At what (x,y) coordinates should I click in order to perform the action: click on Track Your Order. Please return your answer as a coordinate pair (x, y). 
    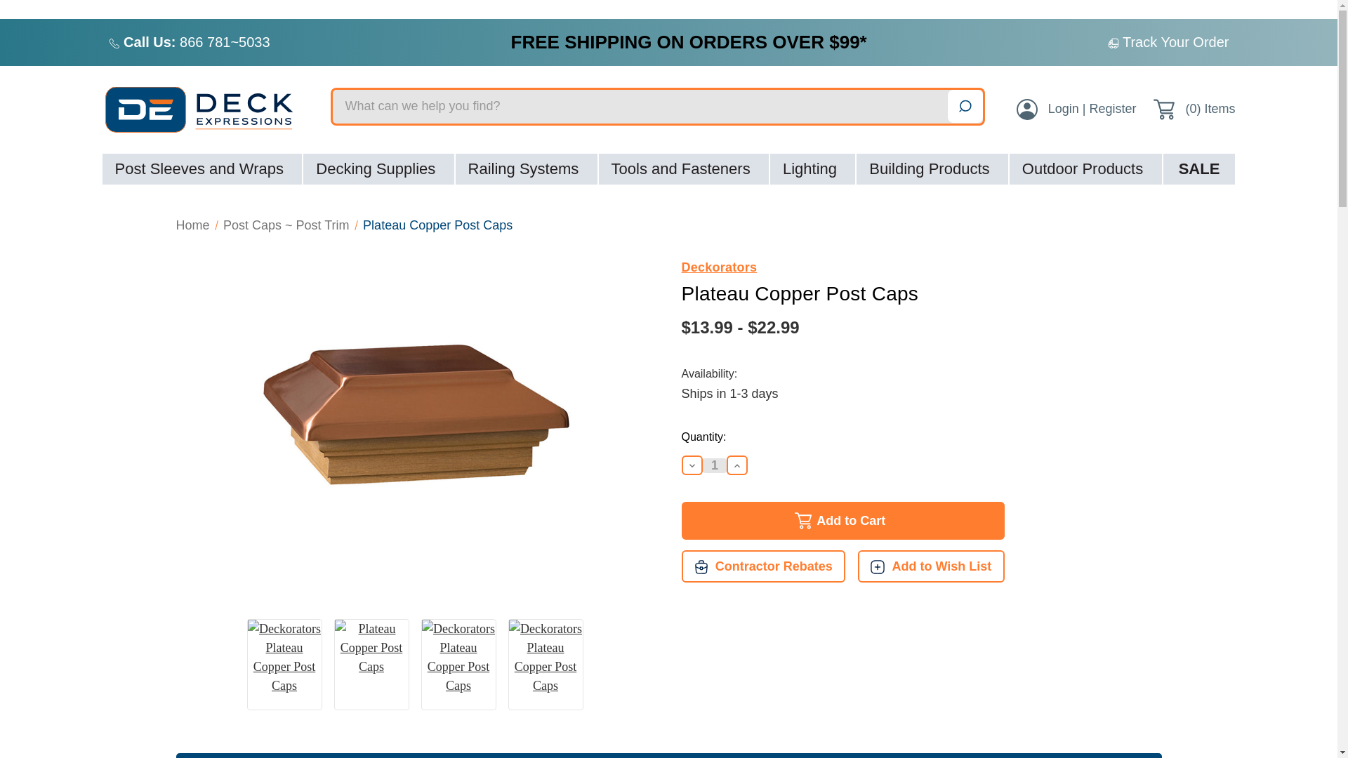
    Looking at the image, I should click on (1176, 42).